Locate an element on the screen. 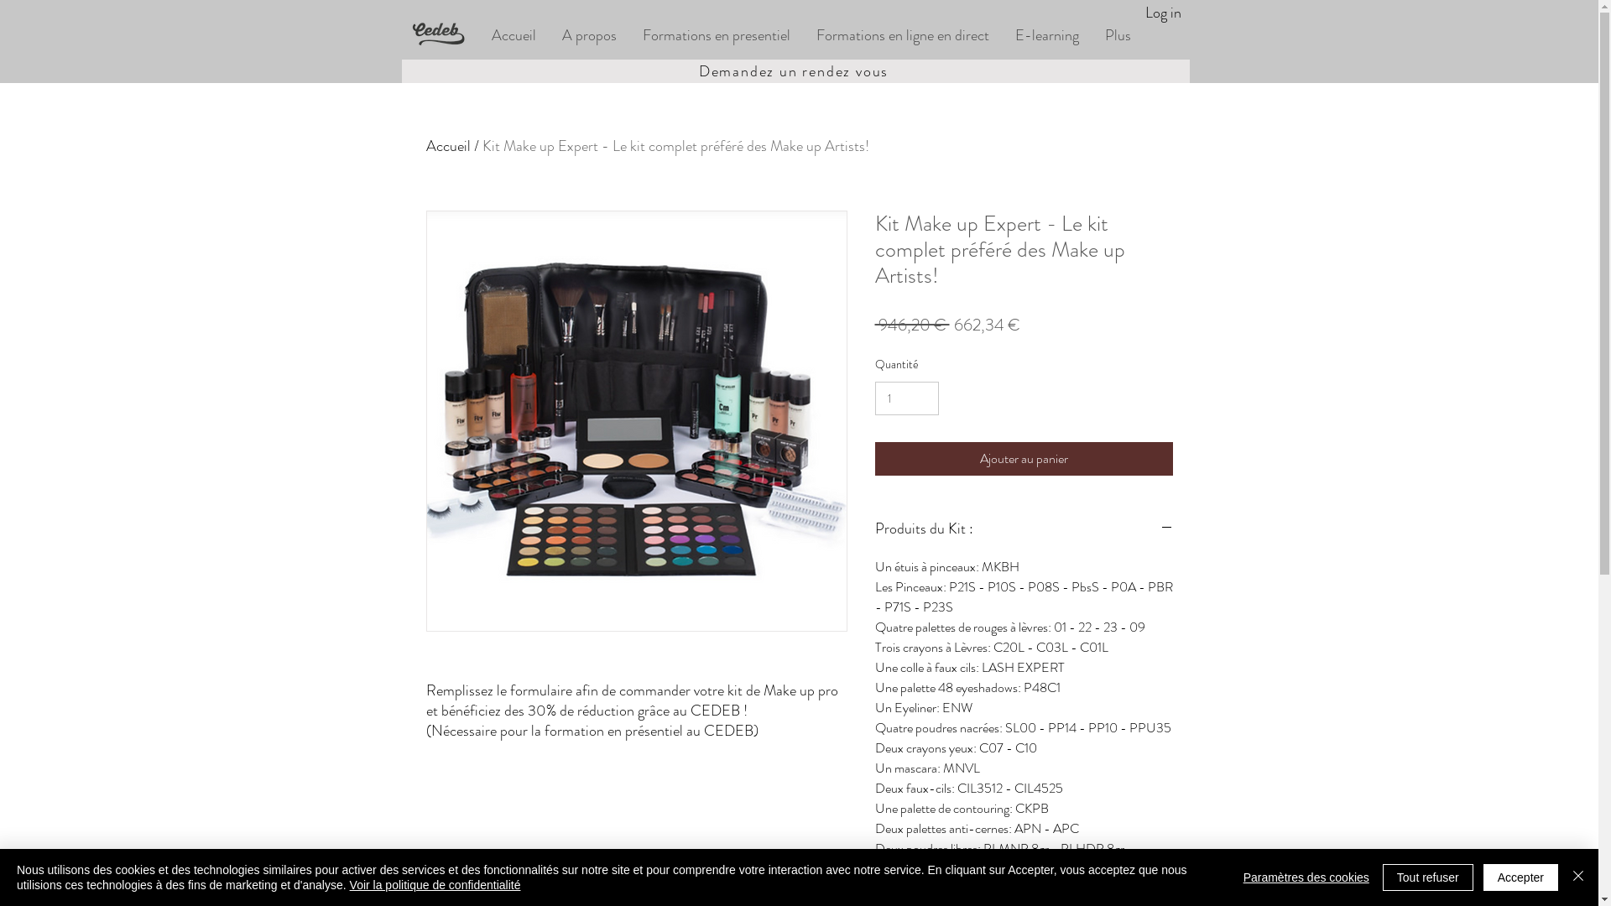 The width and height of the screenshot is (1611, 906). Ajouter au panier is located at coordinates (1024, 459).